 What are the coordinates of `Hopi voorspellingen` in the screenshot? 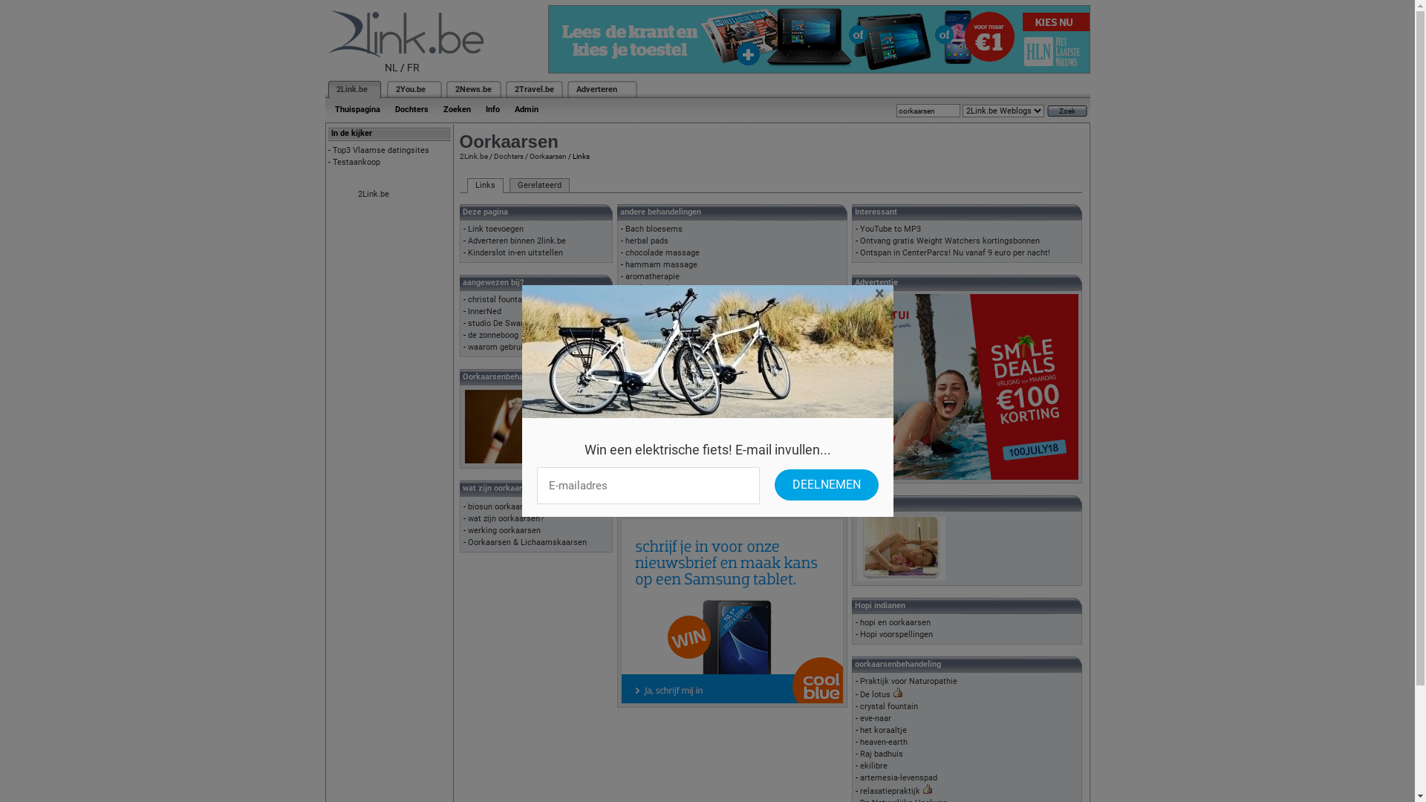 It's located at (896, 634).